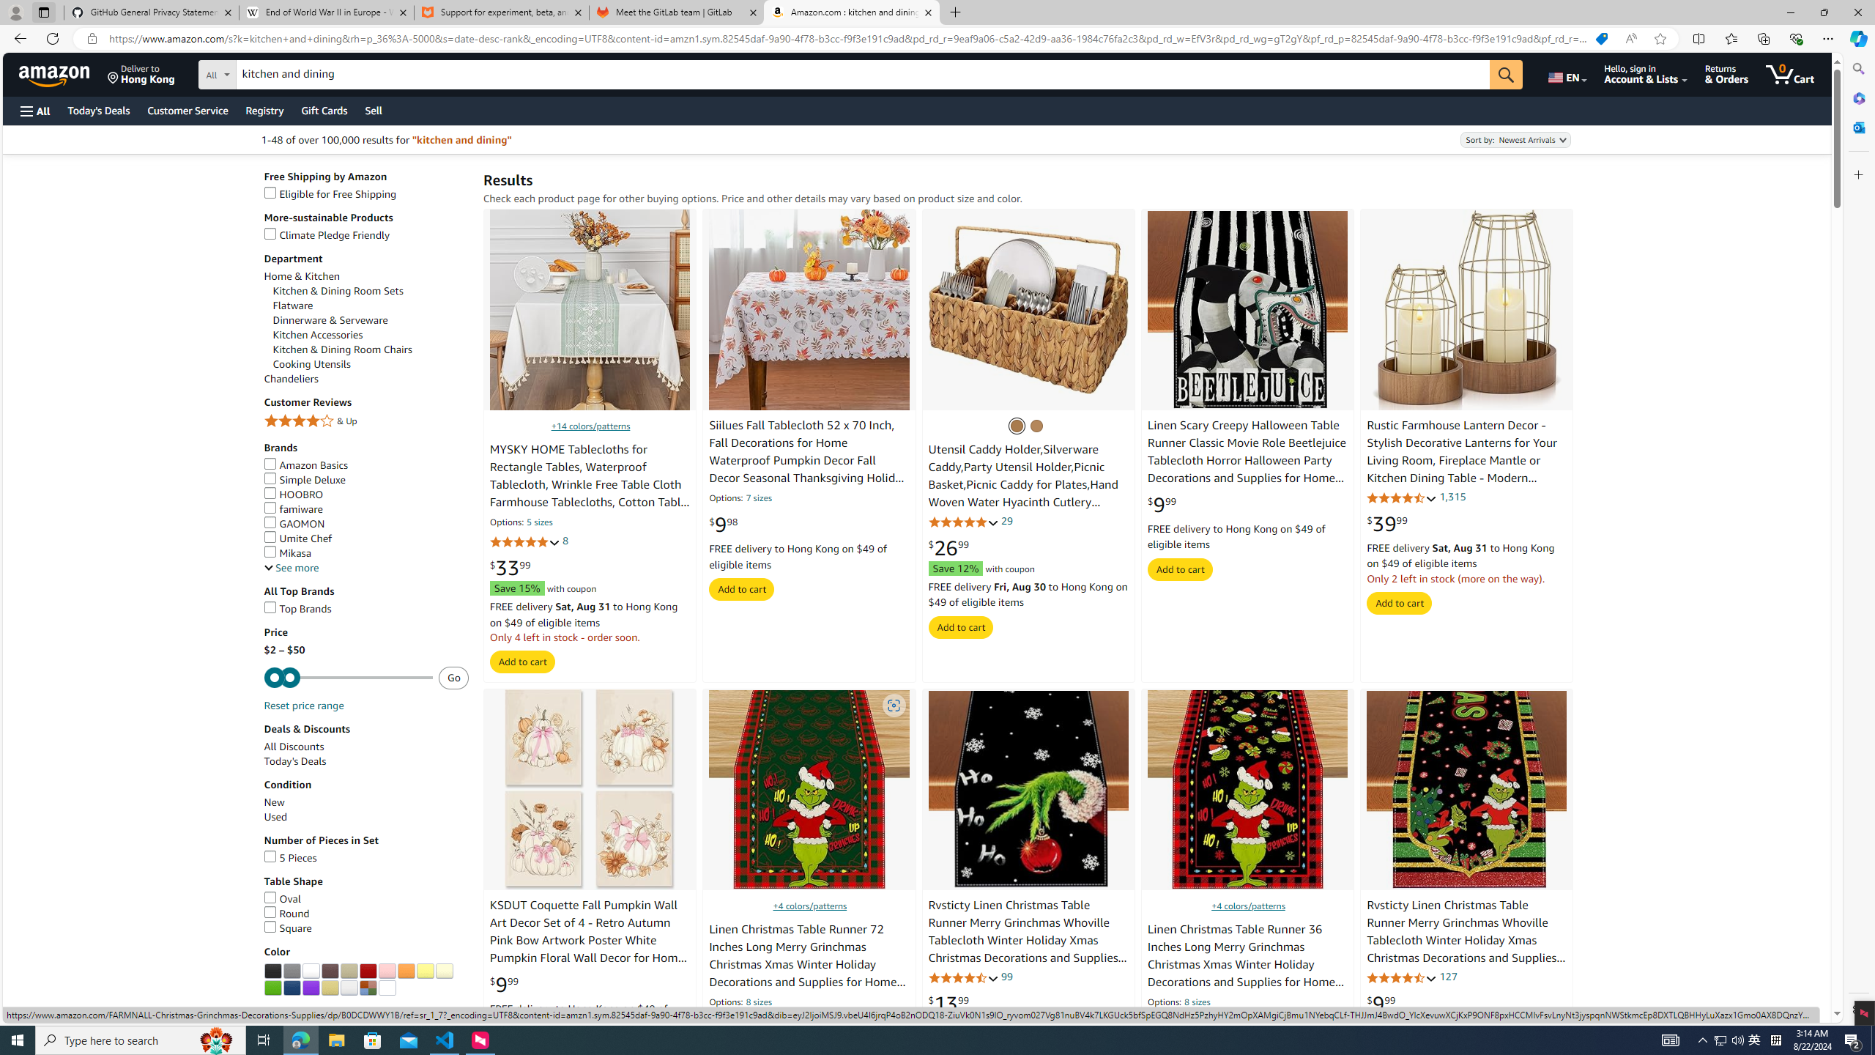 This screenshot has height=1055, width=1875. I want to click on Chandeliers, so click(366, 378).